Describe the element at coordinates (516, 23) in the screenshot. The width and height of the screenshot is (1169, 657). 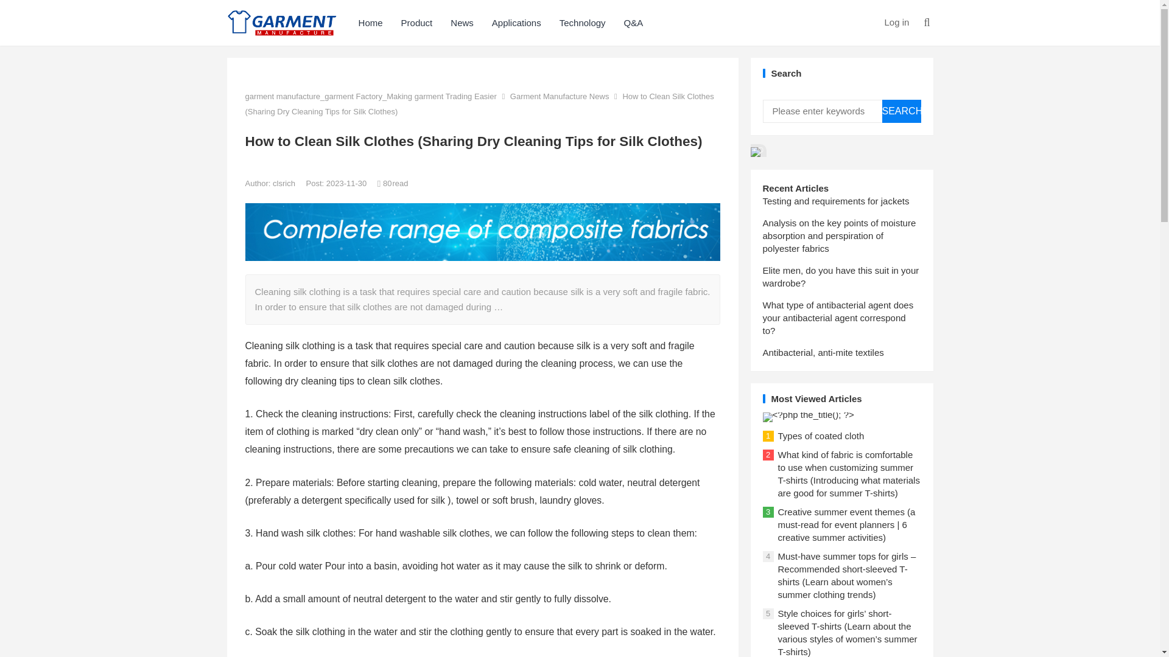
I see `Applications` at that location.